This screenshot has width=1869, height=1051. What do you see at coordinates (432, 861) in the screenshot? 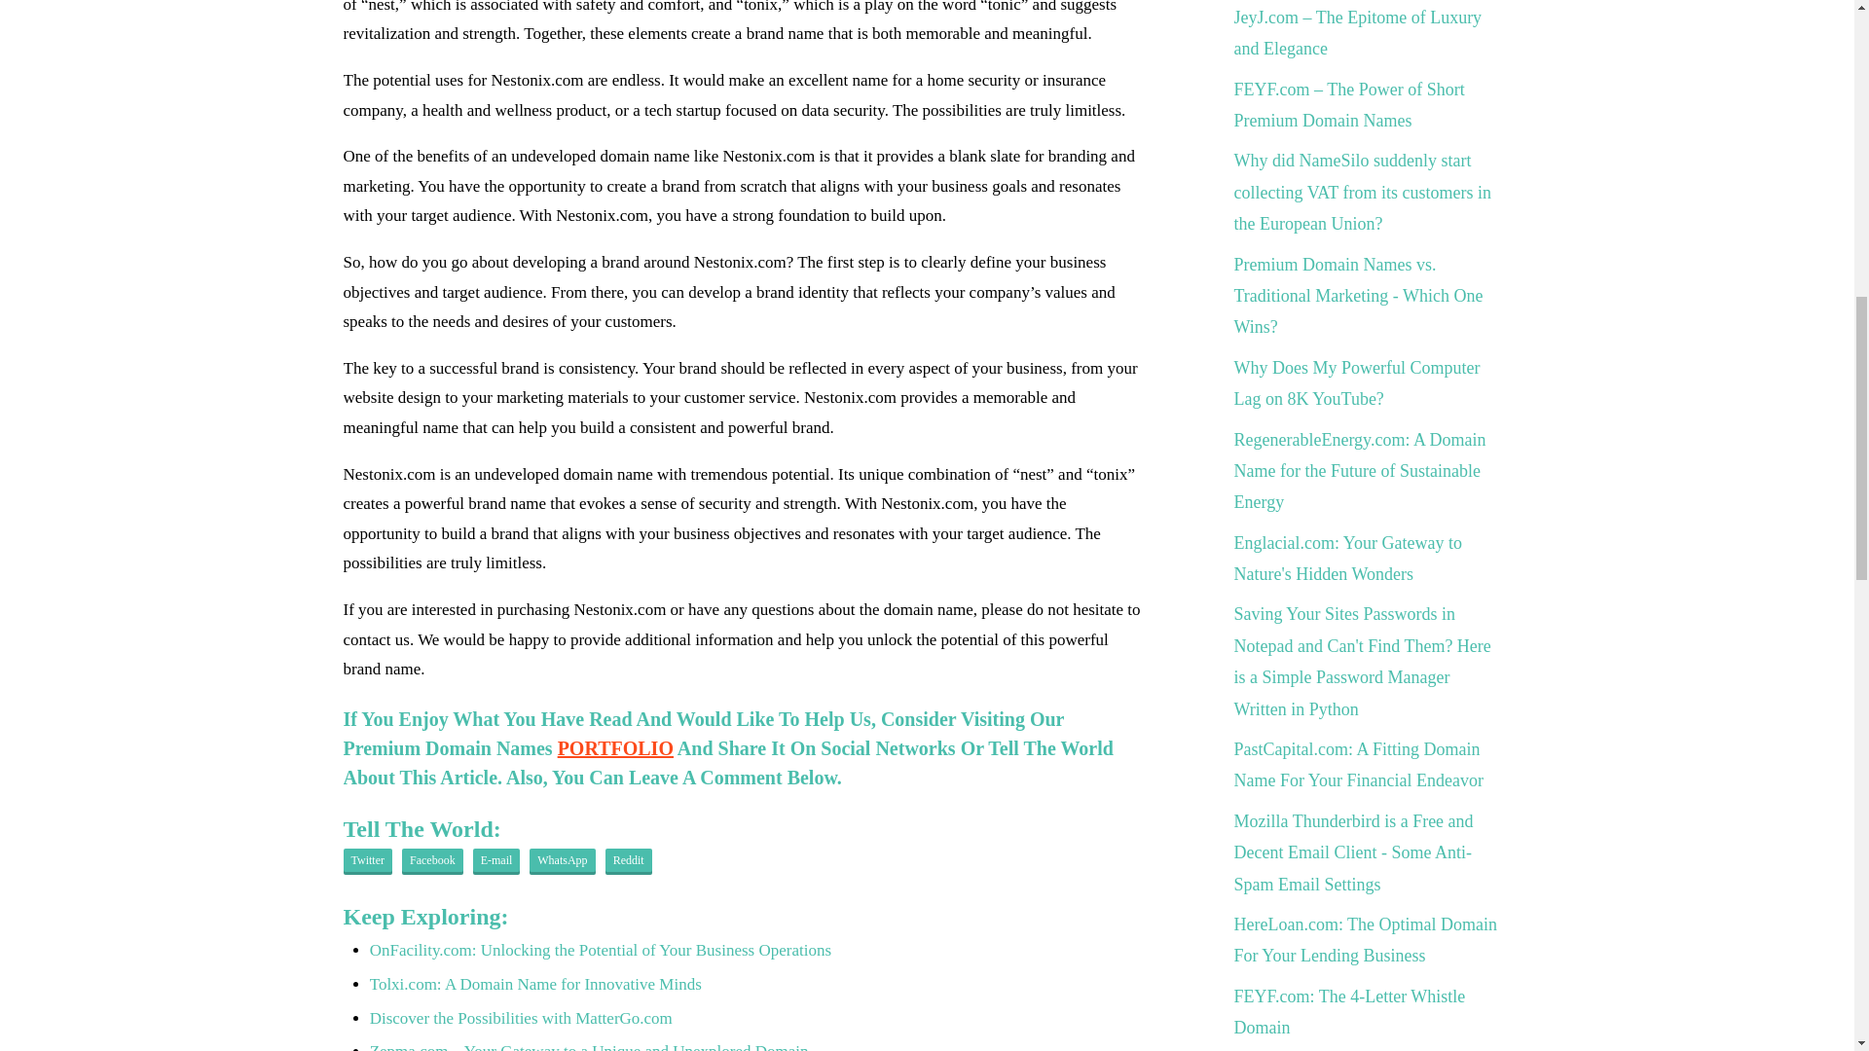
I see `Facebook` at bounding box center [432, 861].